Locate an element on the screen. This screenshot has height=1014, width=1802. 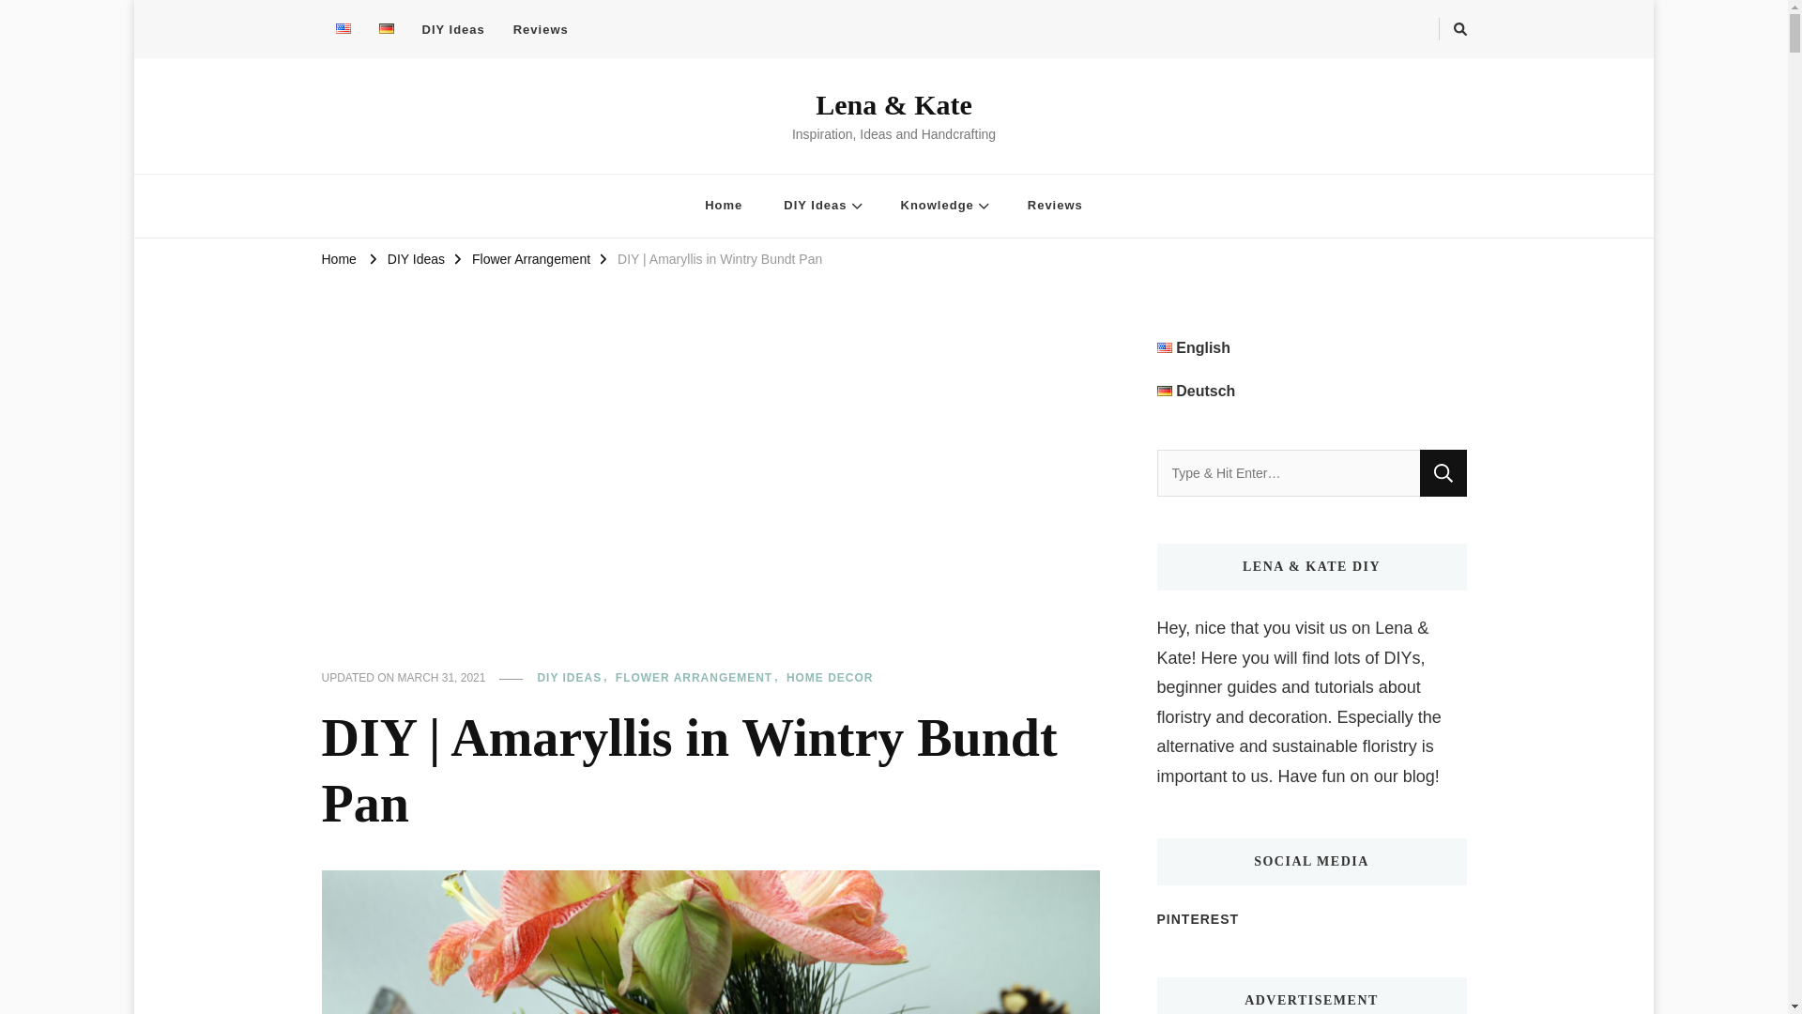
Home is located at coordinates (723, 205).